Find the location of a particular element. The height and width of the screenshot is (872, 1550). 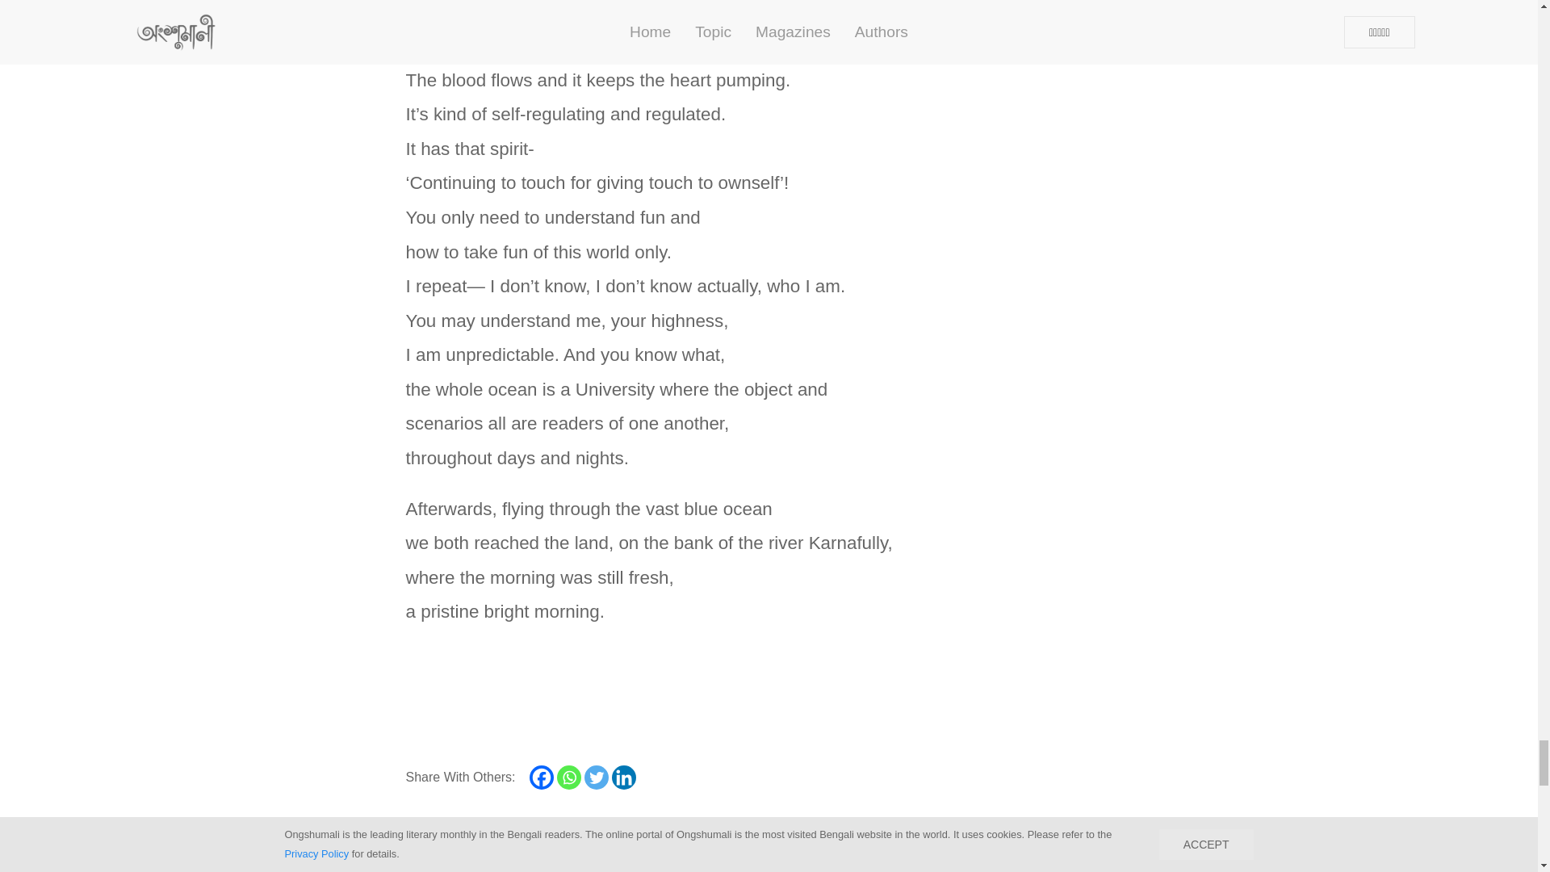

Nayeem Firoz is located at coordinates (597, 861).